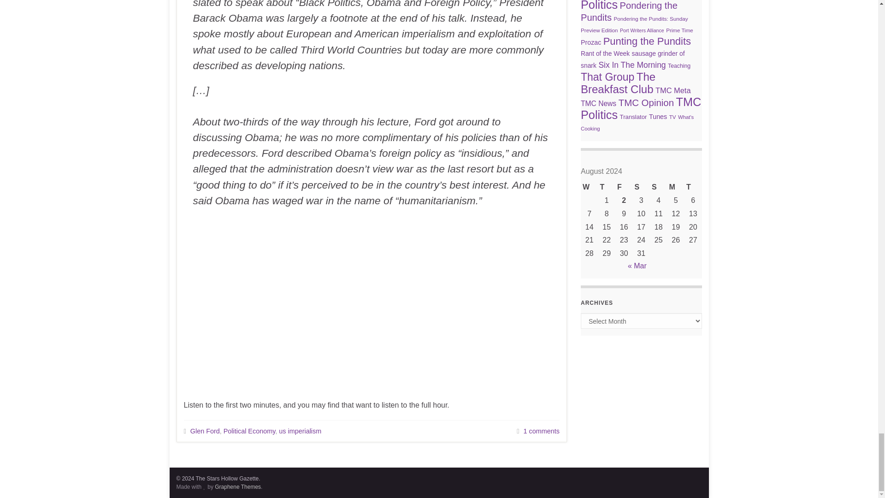 Image resolution: width=885 pixels, height=498 pixels. Describe the element at coordinates (624, 187) in the screenshot. I see `Friday` at that location.